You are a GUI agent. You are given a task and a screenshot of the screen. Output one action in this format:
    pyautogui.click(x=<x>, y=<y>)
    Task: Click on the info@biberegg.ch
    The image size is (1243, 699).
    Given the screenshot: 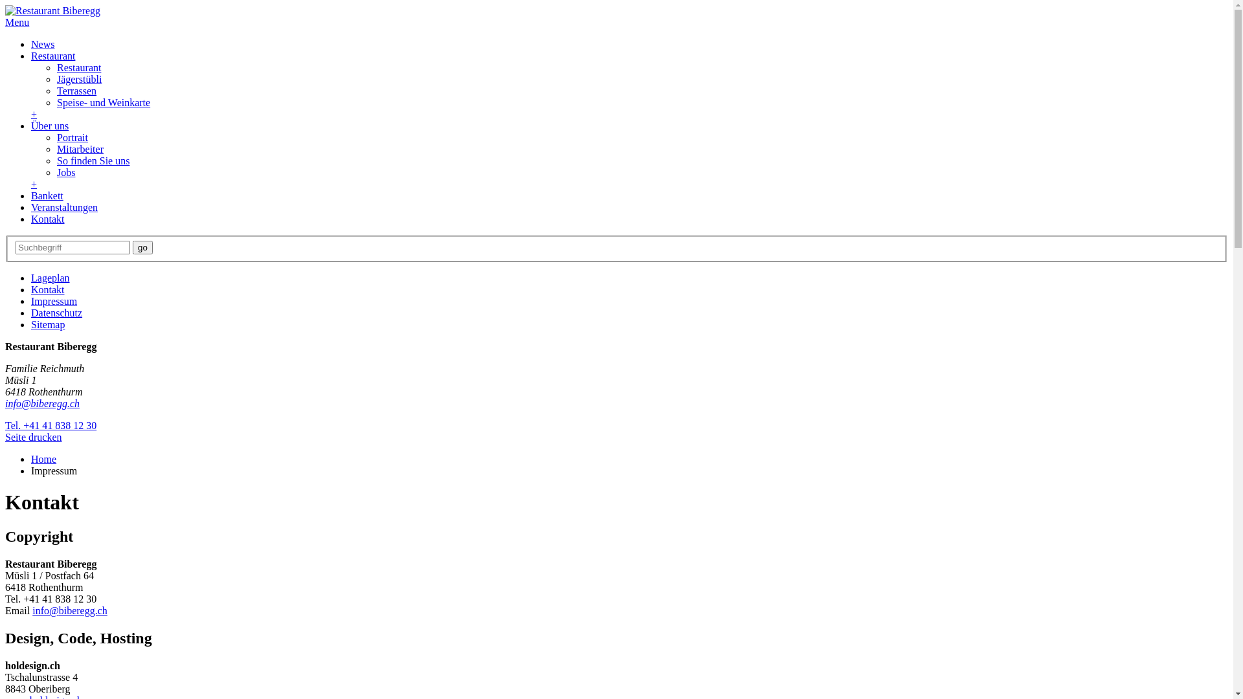 What is the action you would take?
    pyautogui.click(x=42, y=404)
    